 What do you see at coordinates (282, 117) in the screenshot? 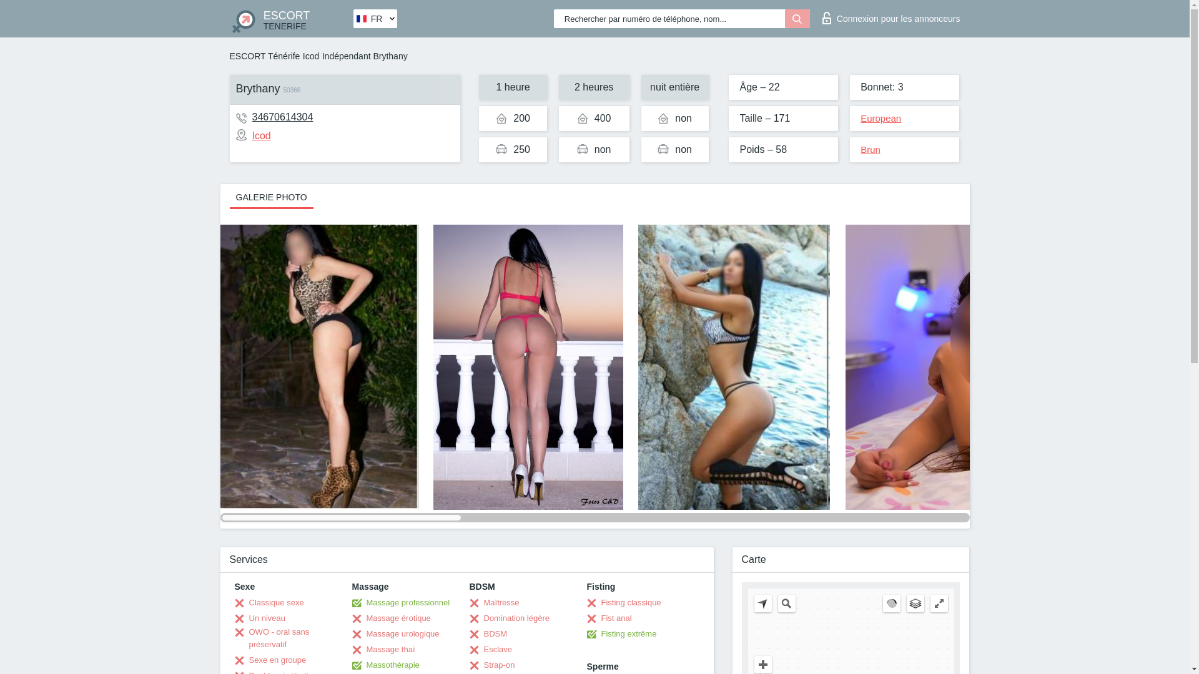
I see `34670614304` at bounding box center [282, 117].